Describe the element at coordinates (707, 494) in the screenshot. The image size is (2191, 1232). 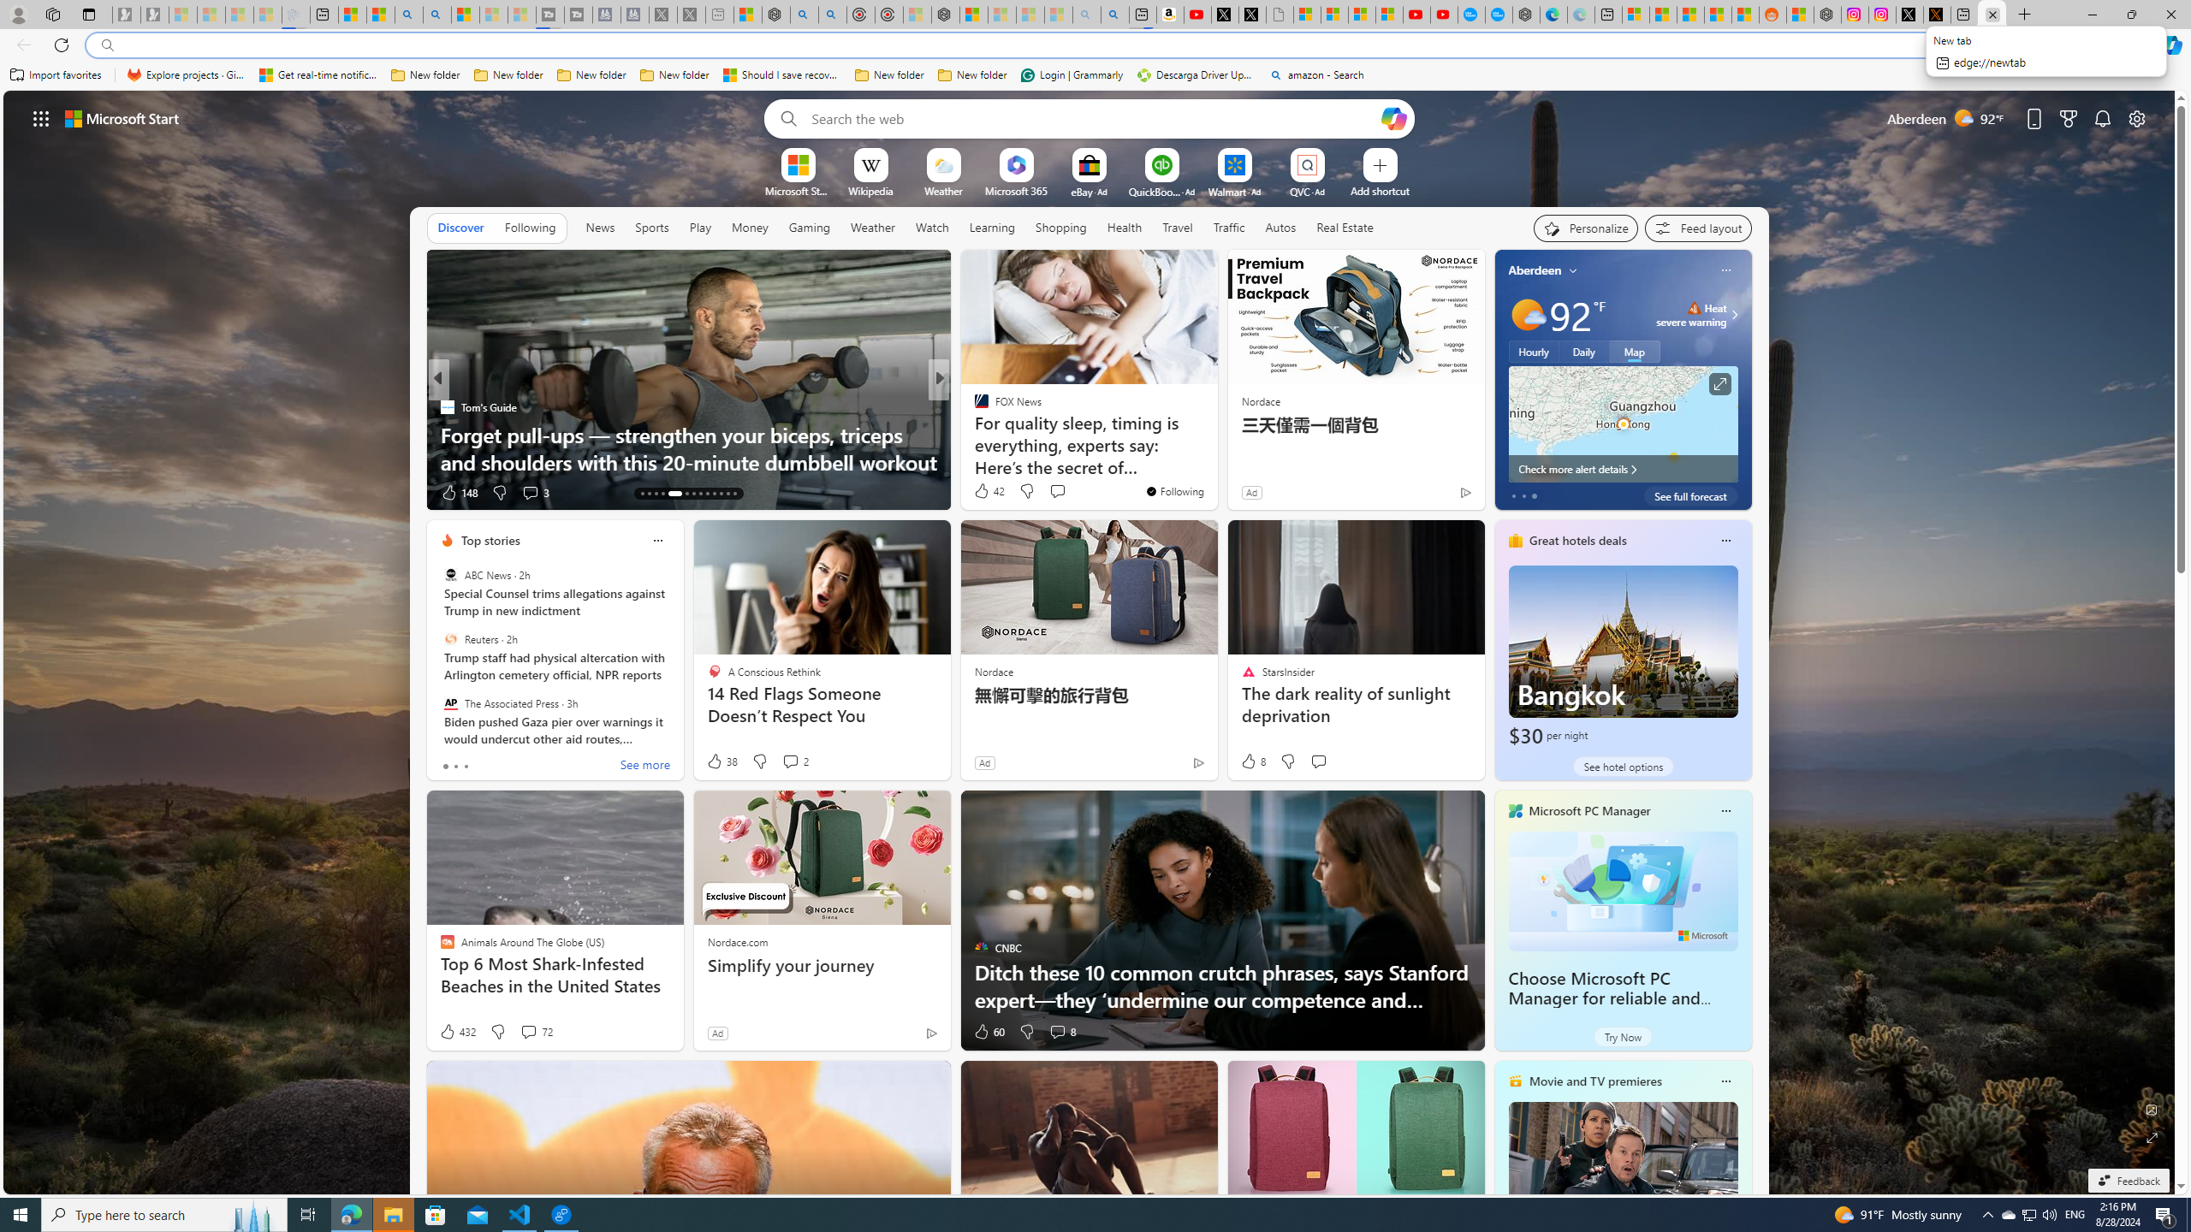
I see `AutomationID: tab-21` at that location.